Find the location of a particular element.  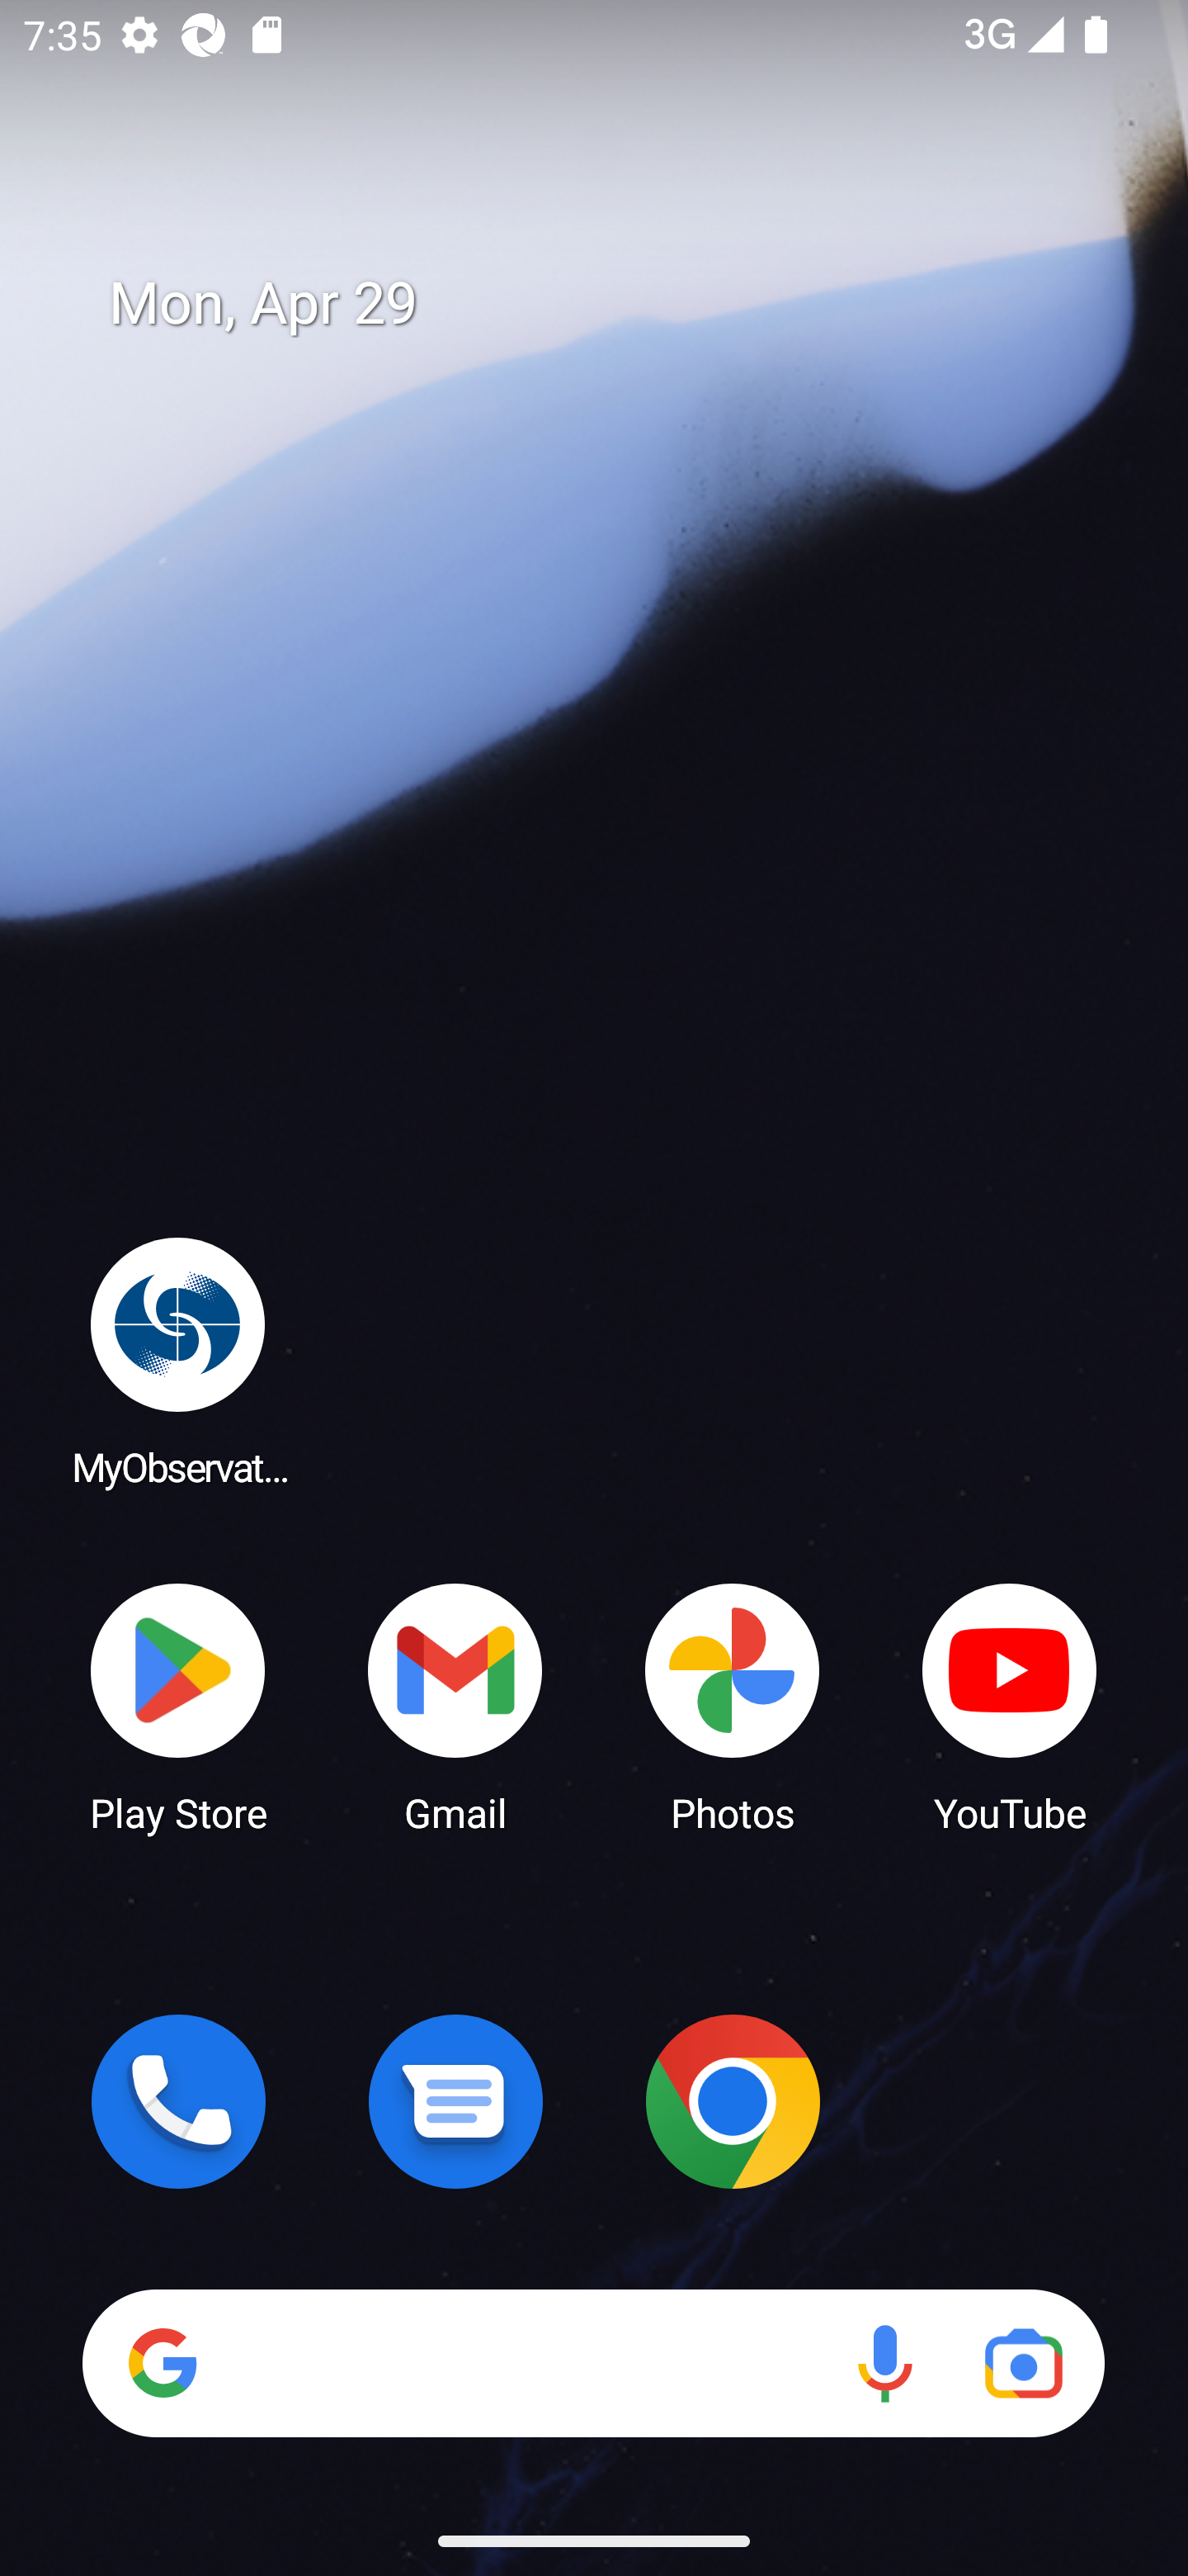

Messages is located at coordinates (455, 2101).